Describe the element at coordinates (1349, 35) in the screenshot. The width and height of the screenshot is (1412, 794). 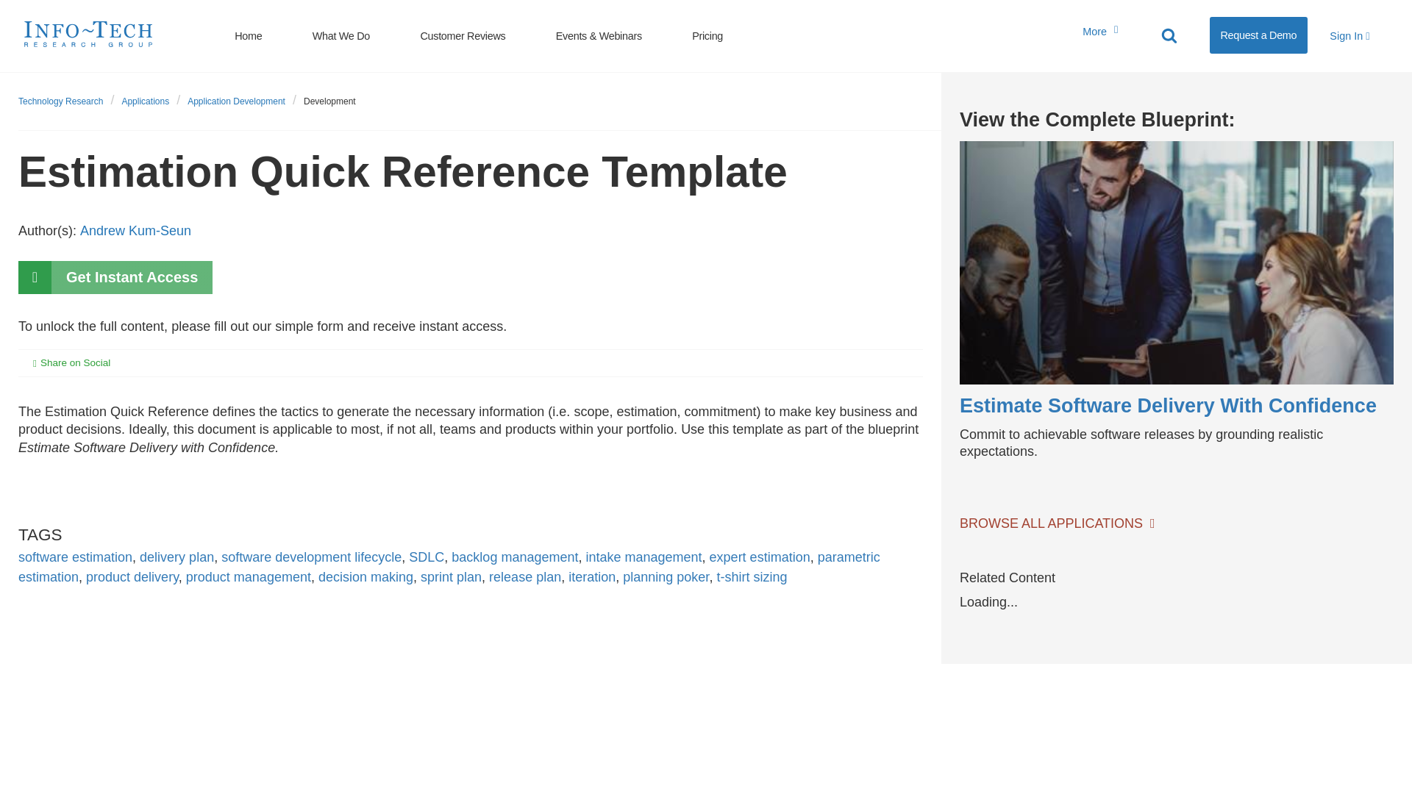
I see `Sign In` at that location.